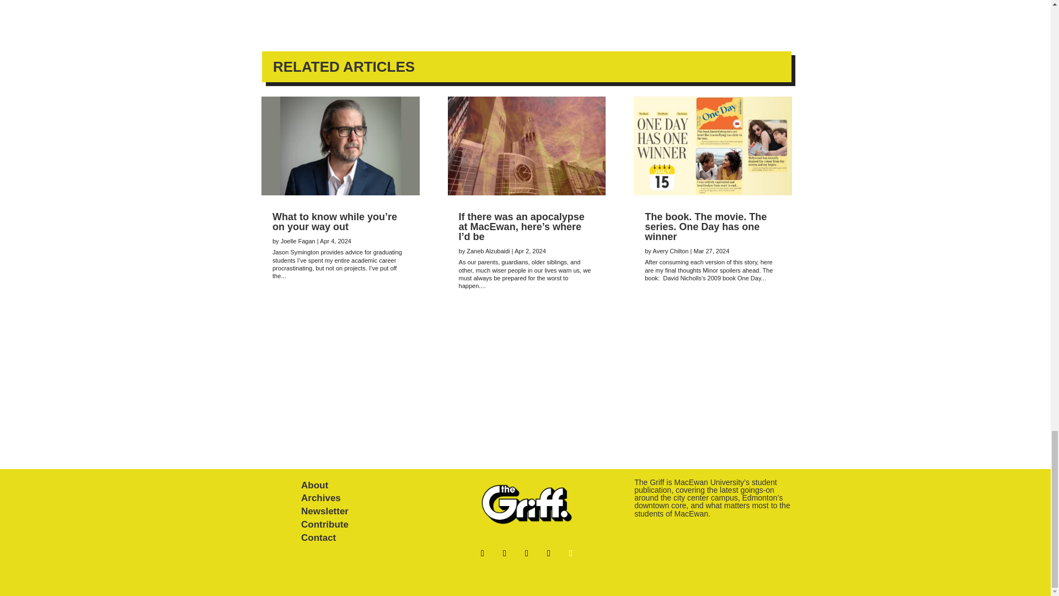 This screenshot has height=596, width=1059. What do you see at coordinates (570, 554) in the screenshot?
I see `Follow on Instagram` at bounding box center [570, 554].